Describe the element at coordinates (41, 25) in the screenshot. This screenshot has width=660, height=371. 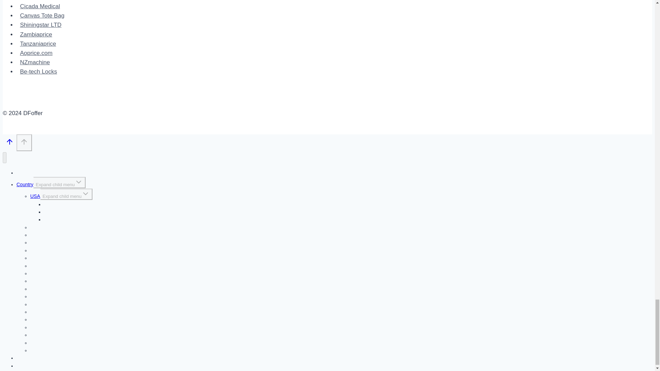
I see `Shiningstar LTD` at that location.